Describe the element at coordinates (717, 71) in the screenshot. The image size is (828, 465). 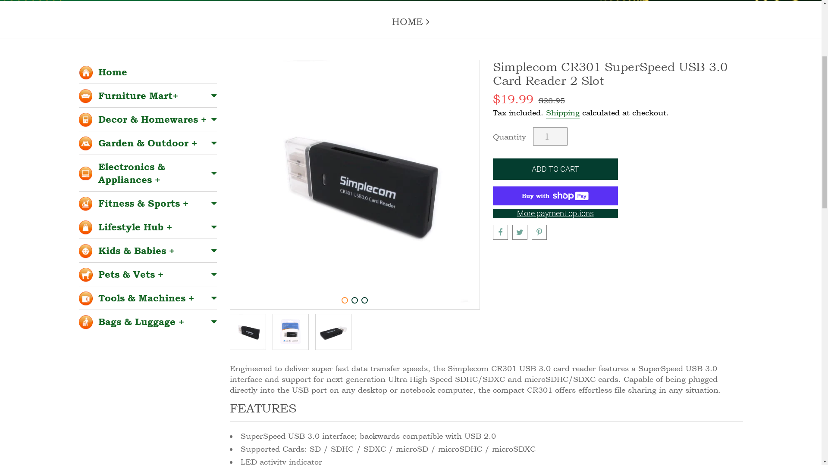
I see `Cart` at that location.